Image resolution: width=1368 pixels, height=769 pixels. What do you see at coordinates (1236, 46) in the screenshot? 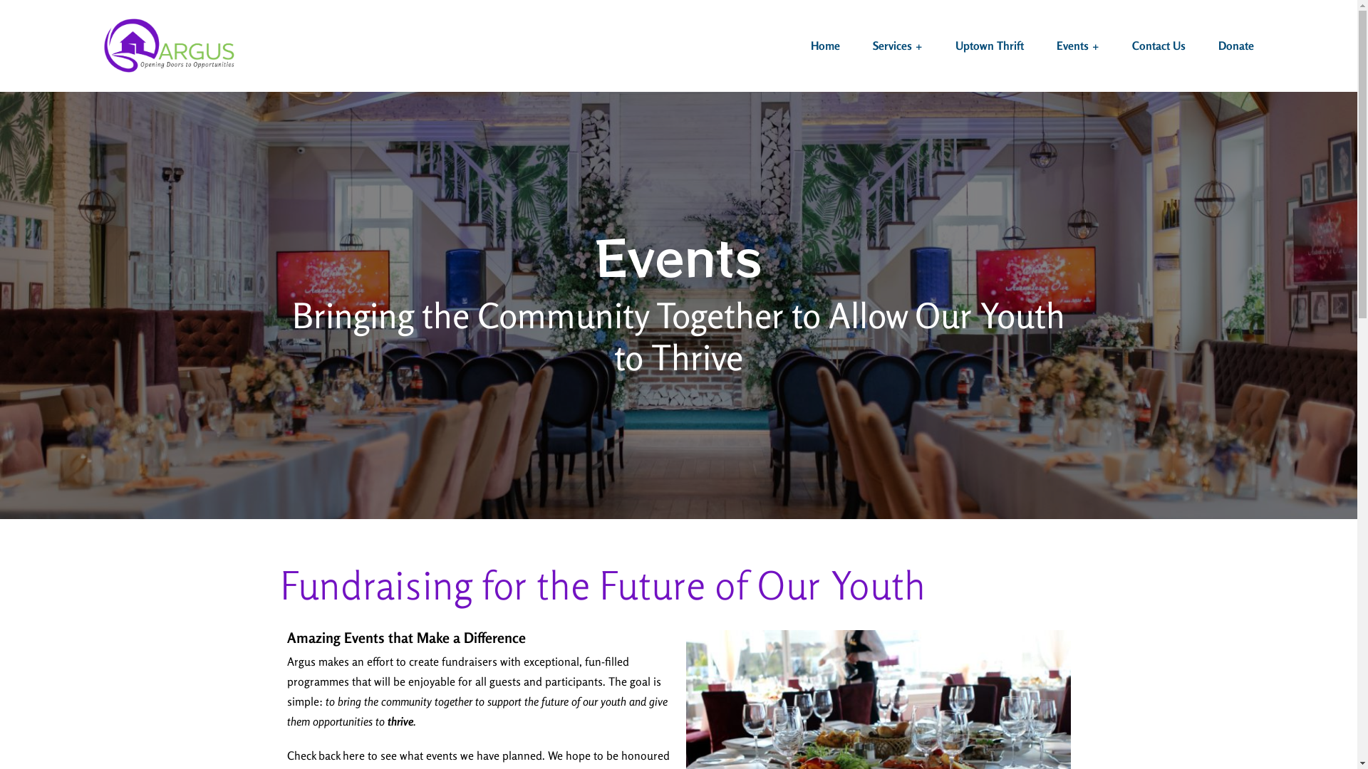
I see `Donate` at bounding box center [1236, 46].